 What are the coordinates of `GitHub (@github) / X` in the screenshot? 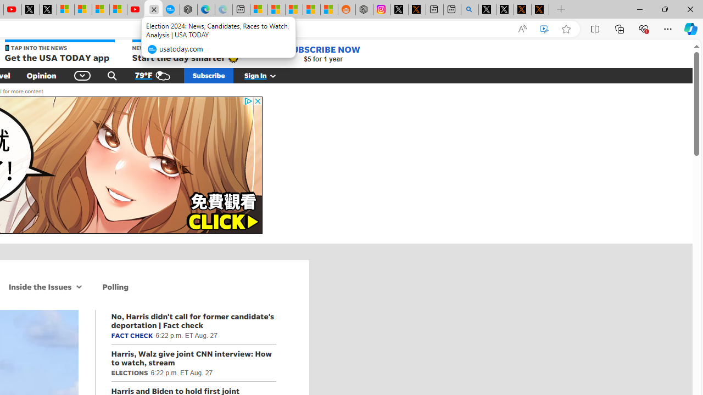 It's located at (505, 10).